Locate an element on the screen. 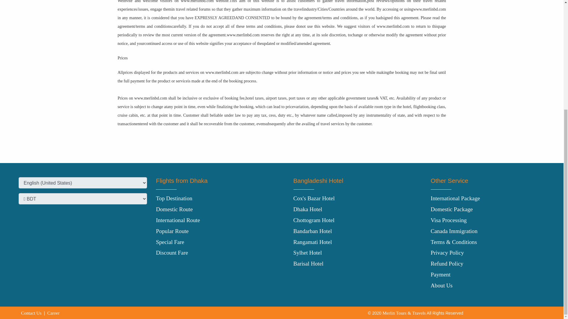 The width and height of the screenshot is (568, 319). Visa Processing is located at coordinates (448, 220).